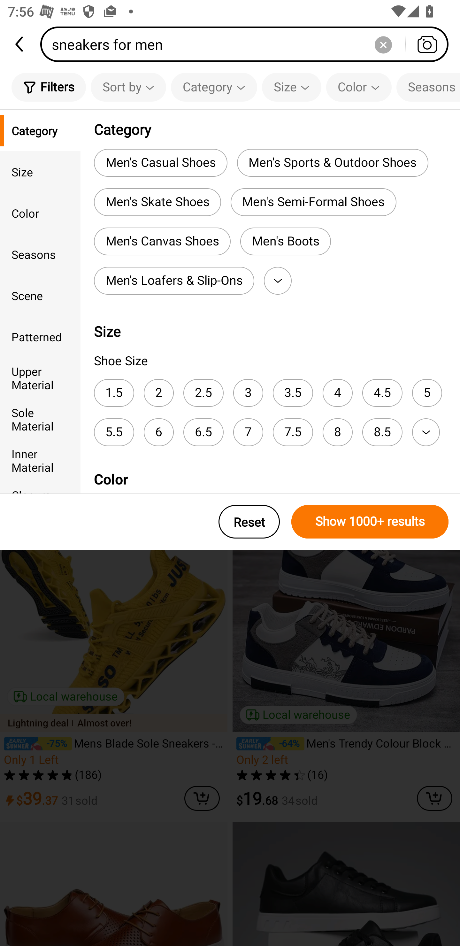 The height and width of the screenshot is (946, 460). Describe the element at coordinates (428, 87) in the screenshot. I see `Seasons` at that location.